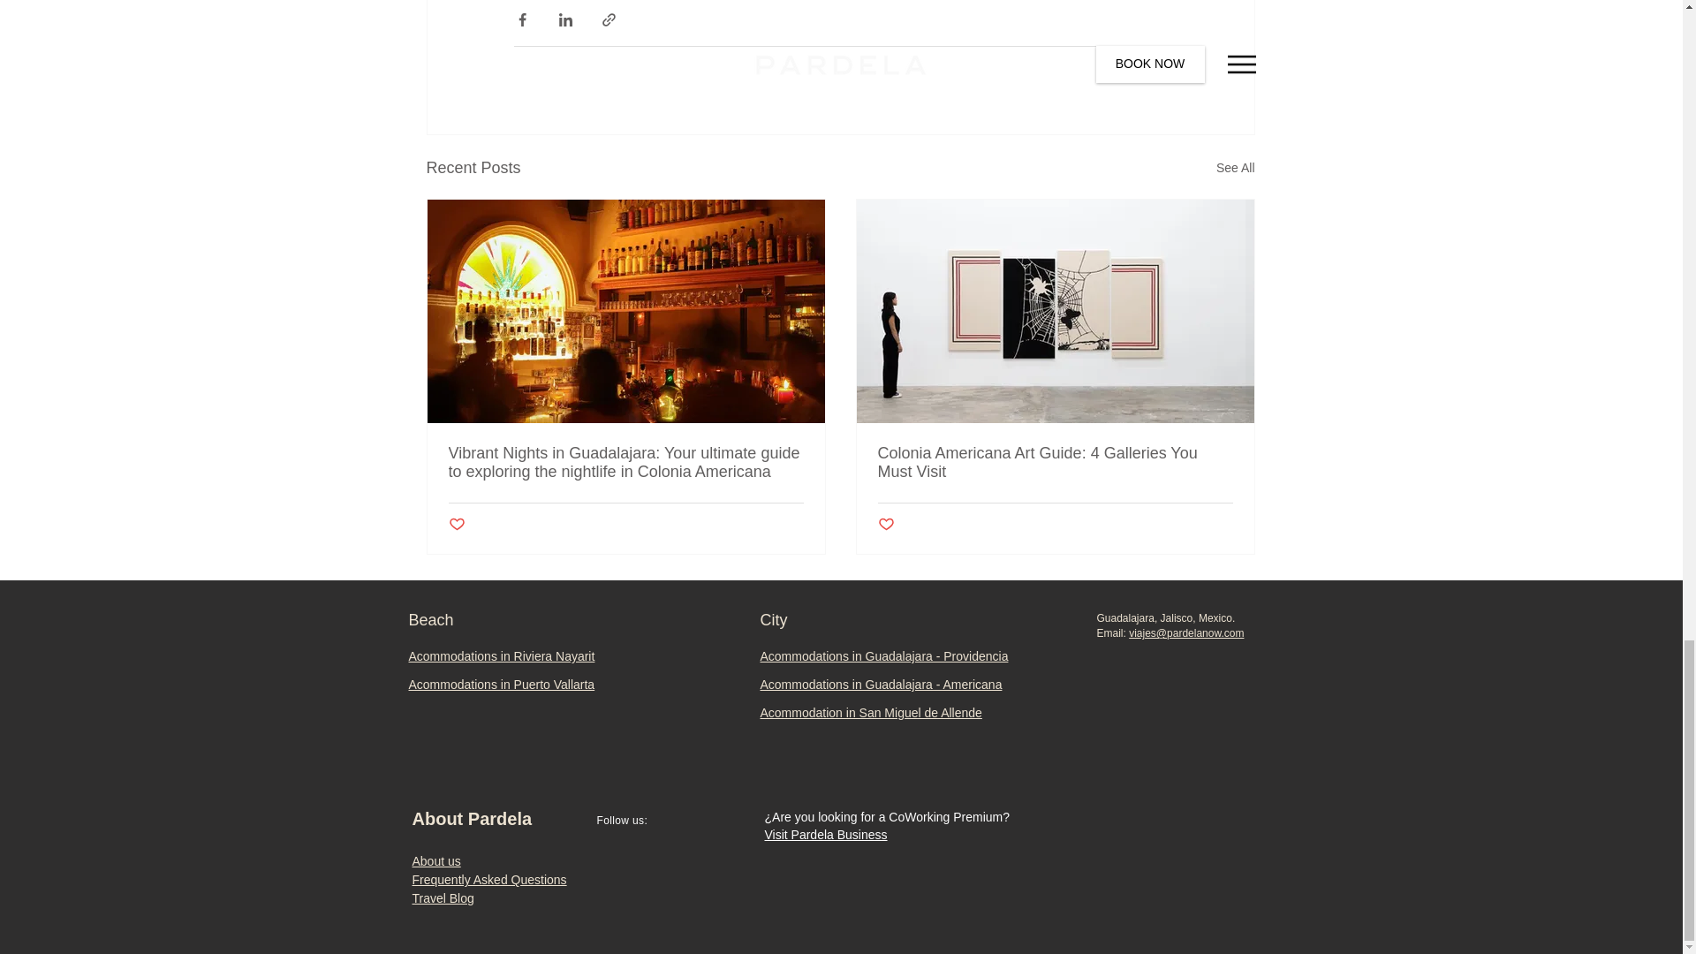  Describe the element at coordinates (1157, 72) in the screenshot. I see `Post not marked as liked` at that location.